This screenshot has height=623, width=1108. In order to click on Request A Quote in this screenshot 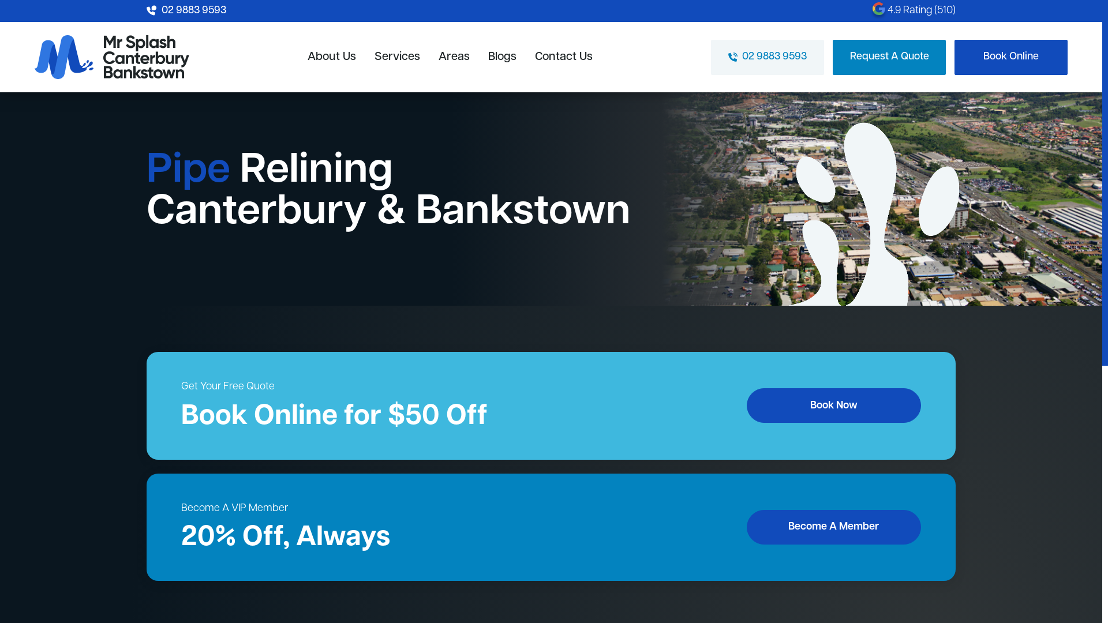, I will do `click(889, 57)`.